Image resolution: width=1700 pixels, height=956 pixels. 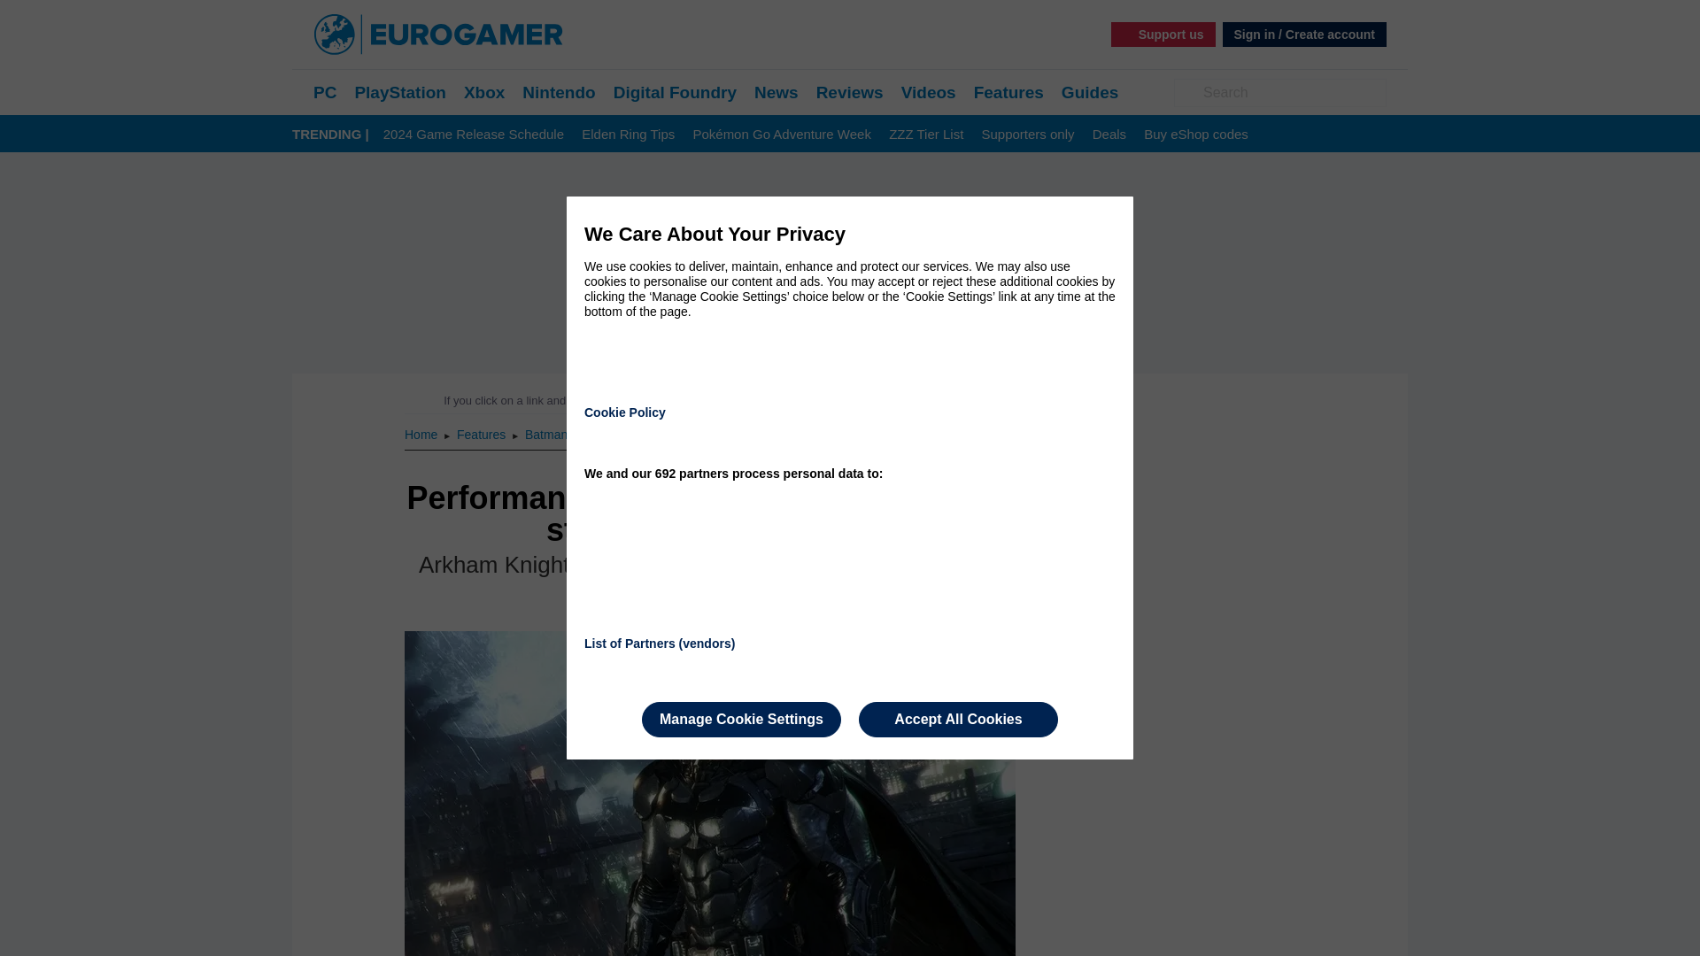 What do you see at coordinates (474, 135) in the screenshot?
I see `2024 Game Release Schedule` at bounding box center [474, 135].